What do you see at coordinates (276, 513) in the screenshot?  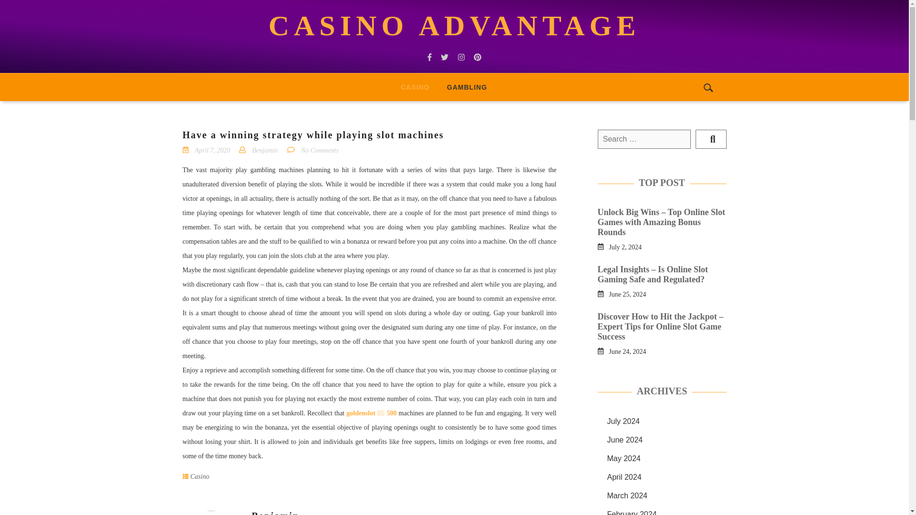 I see `Posts by Benjamin` at bounding box center [276, 513].